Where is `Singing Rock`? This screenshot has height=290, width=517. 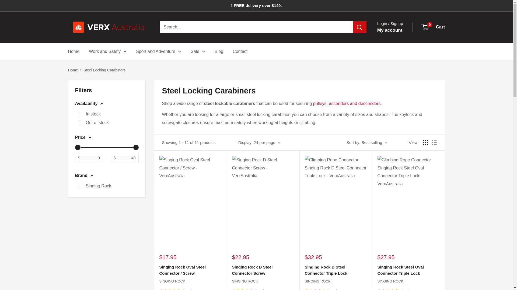 Singing Rock is located at coordinates (80, 186).